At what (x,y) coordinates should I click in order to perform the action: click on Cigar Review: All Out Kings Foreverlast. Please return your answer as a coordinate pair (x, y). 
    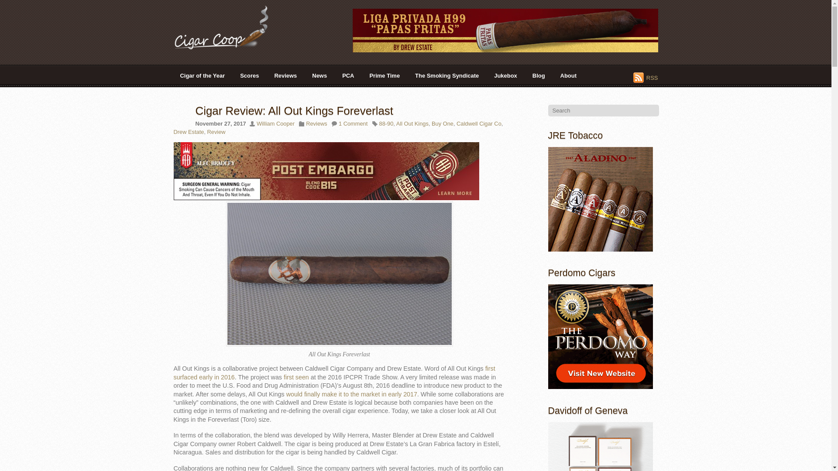
    Looking at the image, I should click on (294, 110).